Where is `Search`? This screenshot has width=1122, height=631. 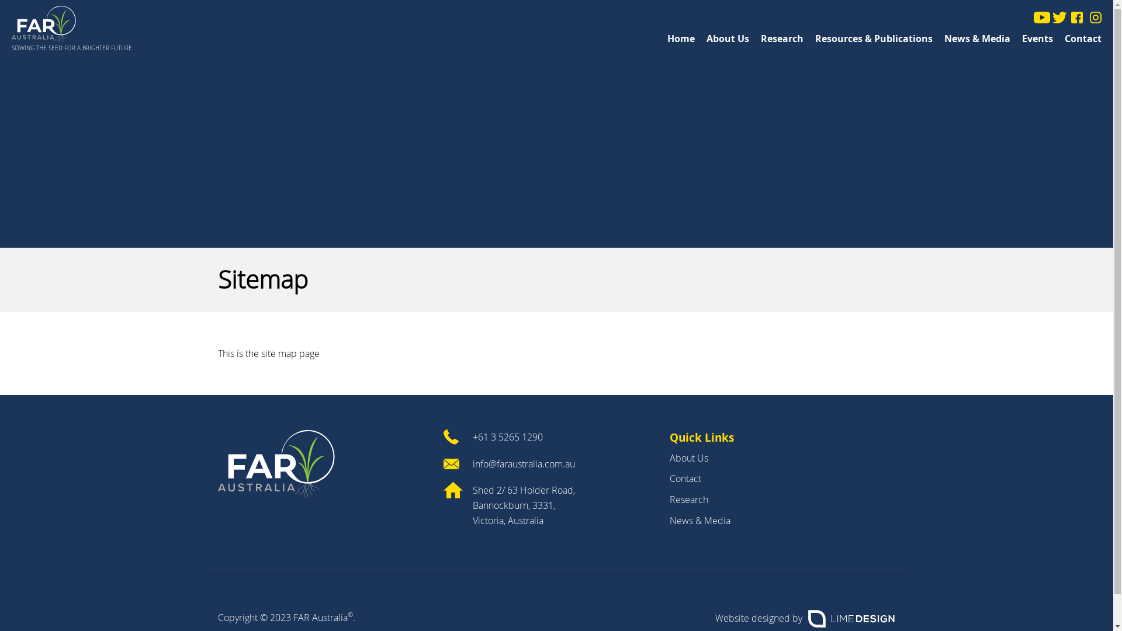
Search is located at coordinates (659, 315).